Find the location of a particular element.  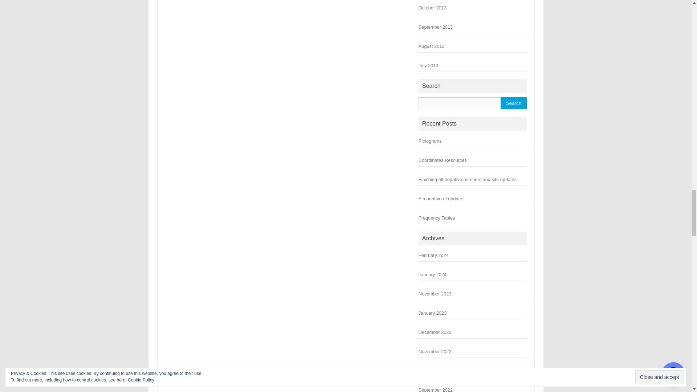

Search is located at coordinates (513, 103).